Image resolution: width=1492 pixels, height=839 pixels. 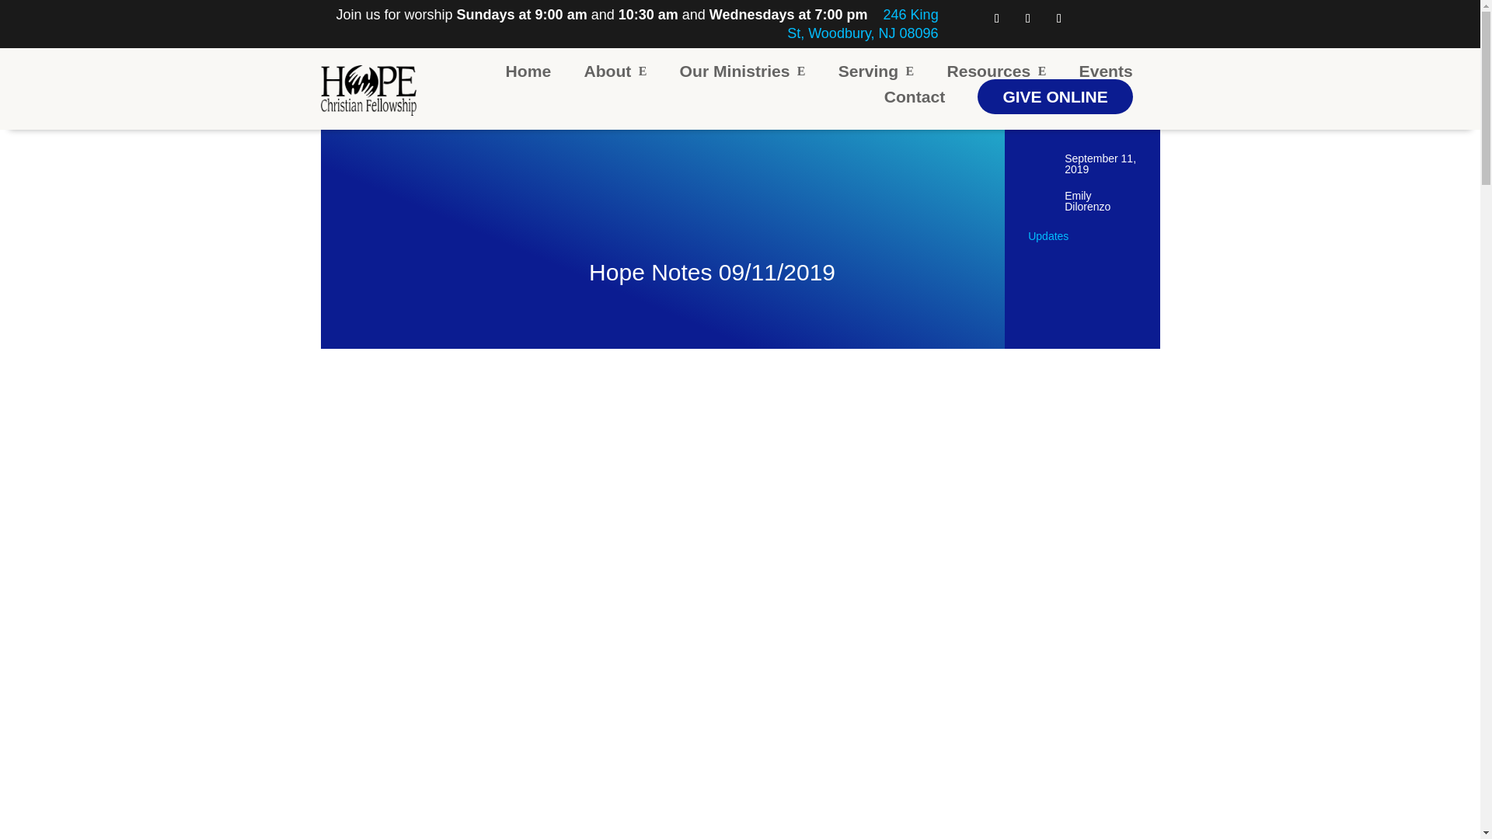 What do you see at coordinates (1058, 18) in the screenshot?
I see `Follow on Youtube` at bounding box center [1058, 18].